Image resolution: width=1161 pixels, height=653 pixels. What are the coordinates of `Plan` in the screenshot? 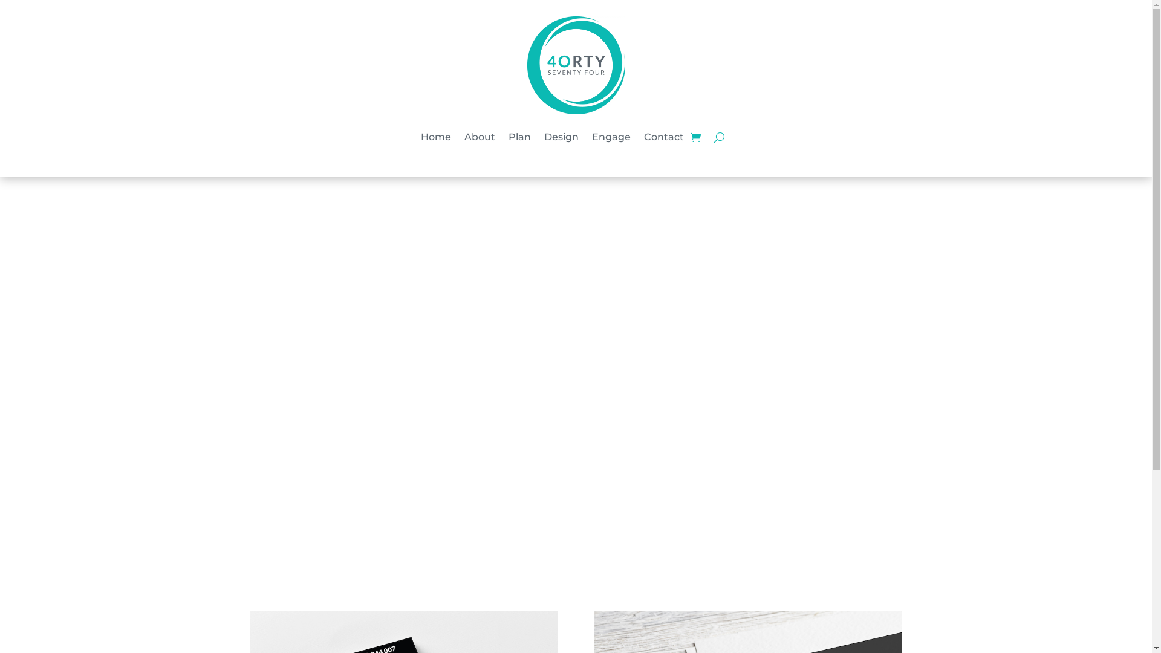 It's located at (520, 137).